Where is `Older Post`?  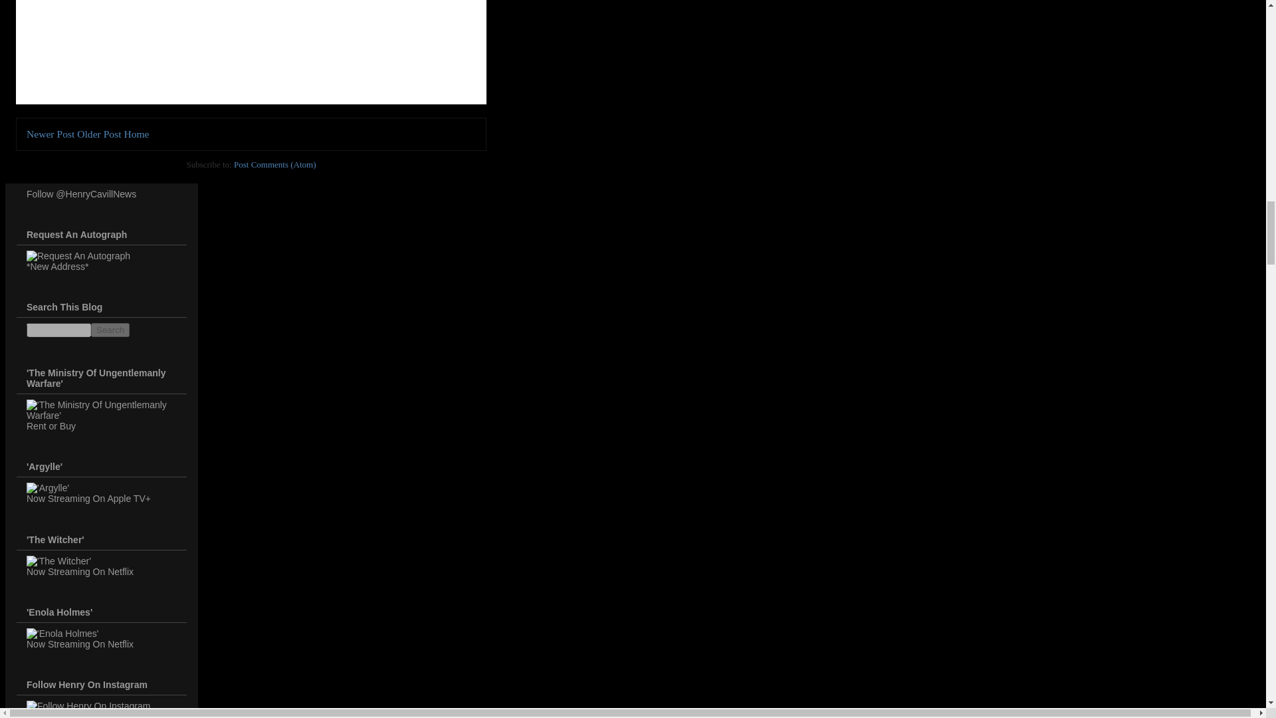
Older Post is located at coordinates (98, 134).